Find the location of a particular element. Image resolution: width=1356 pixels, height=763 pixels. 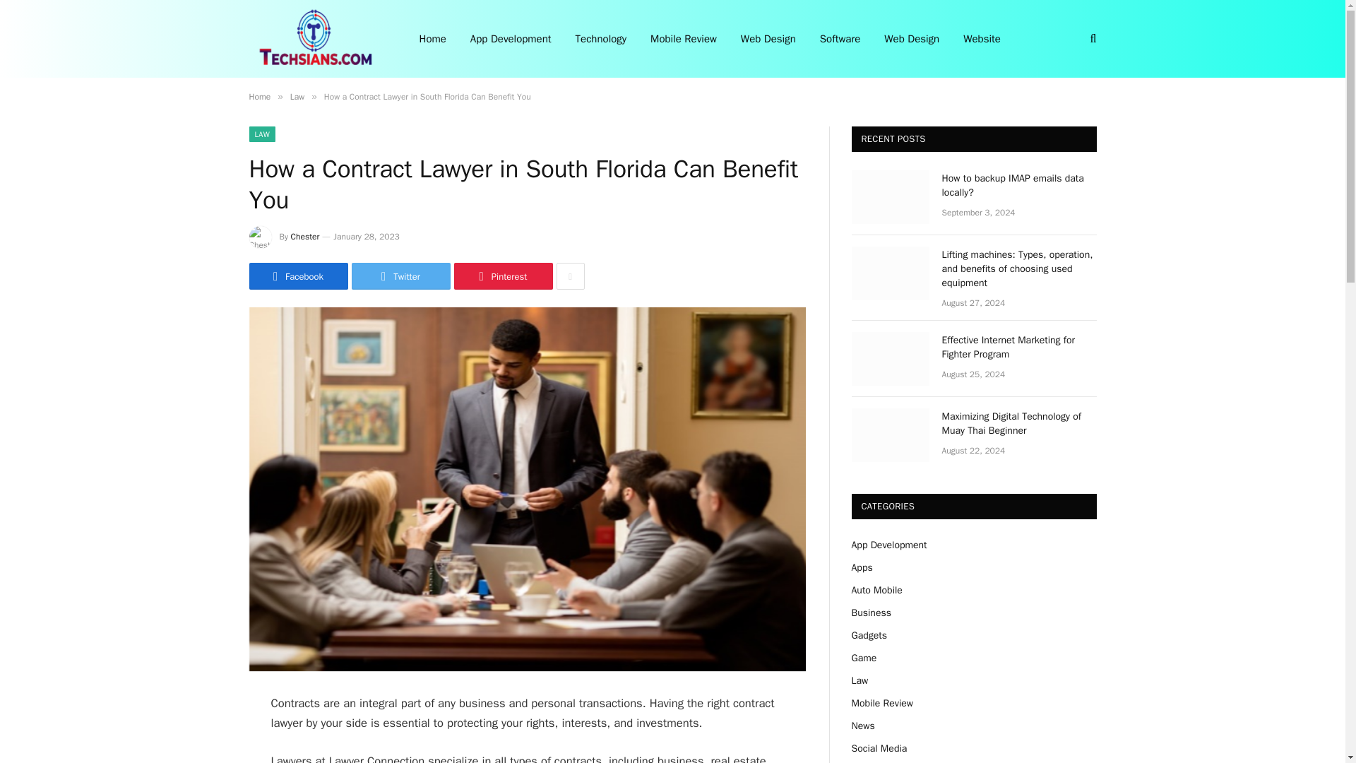

Technology is located at coordinates (601, 39).